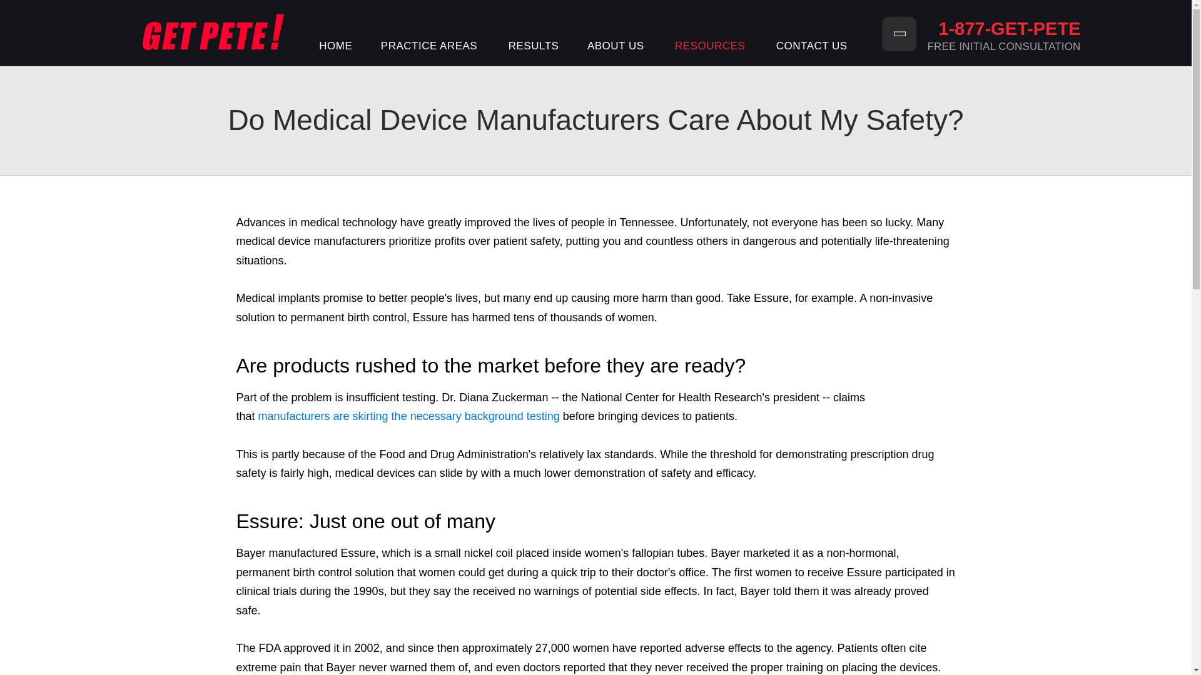  What do you see at coordinates (711, 47) in the screenshot?
I see `RESOURCES` at bounding box center [711, 47].